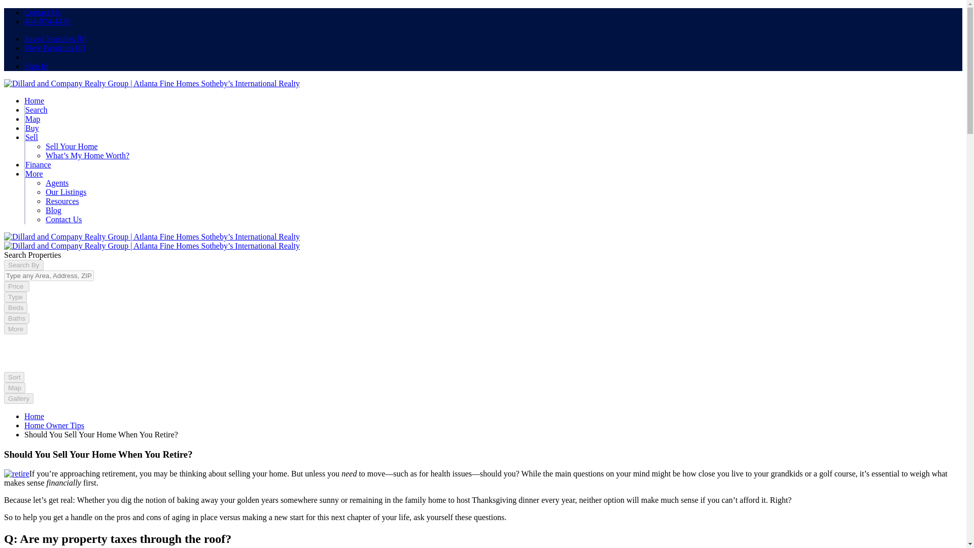 The height and width of the screenshot is (548, 974). Describe the element at coordinates (31, 137) in the screenshot. I see `Sell` at that location.